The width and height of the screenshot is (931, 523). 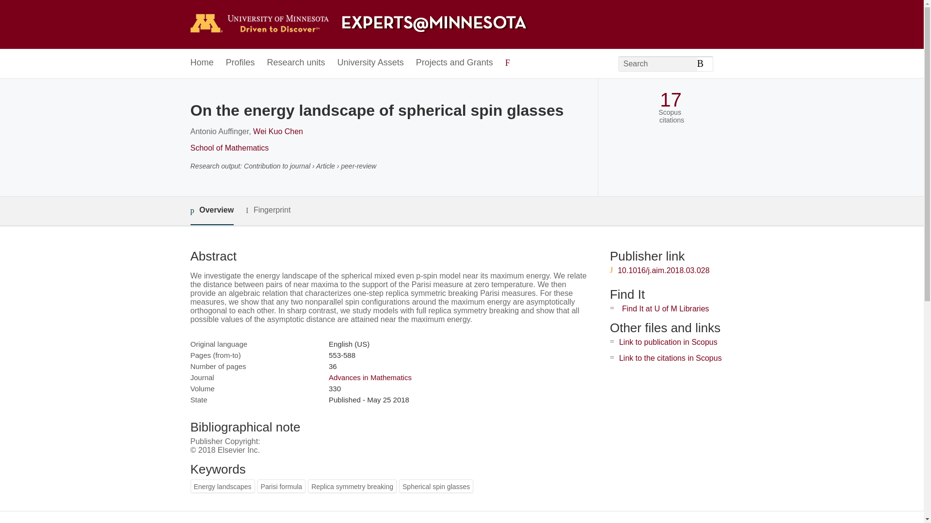 What do you see at coordinates (671, 100) in the screenshot?
I see `17` at bounding box center [671, 100].